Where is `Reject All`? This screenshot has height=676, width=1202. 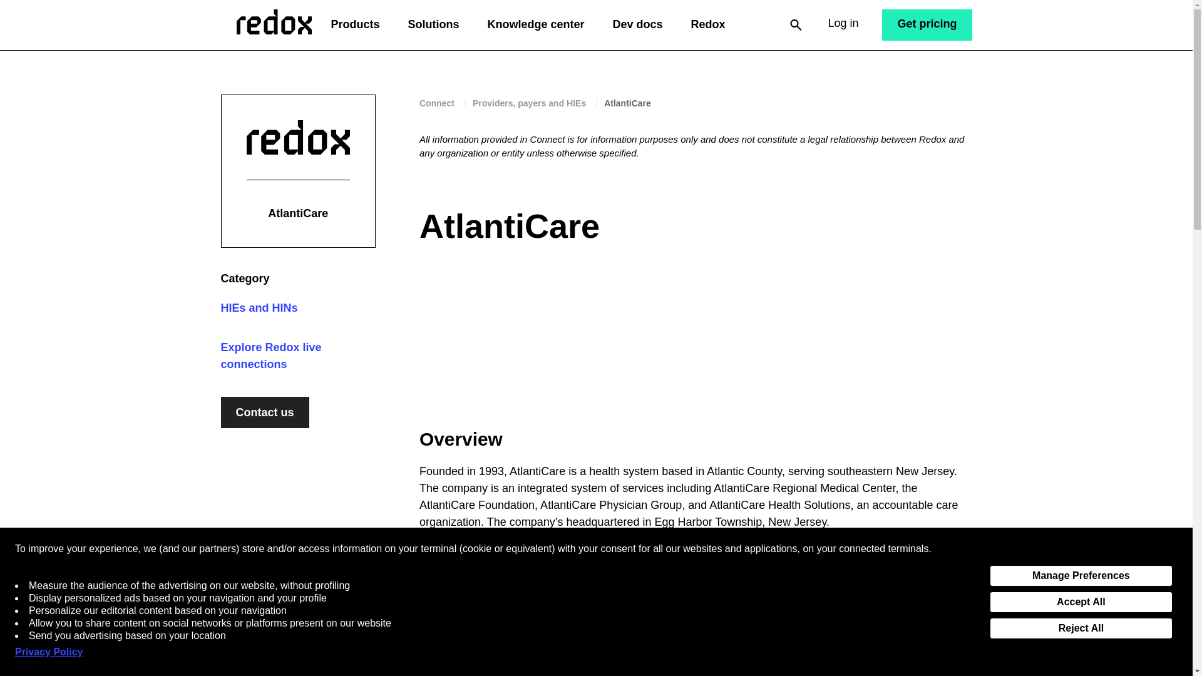
Reject All is located at coordinates (1081, 627).